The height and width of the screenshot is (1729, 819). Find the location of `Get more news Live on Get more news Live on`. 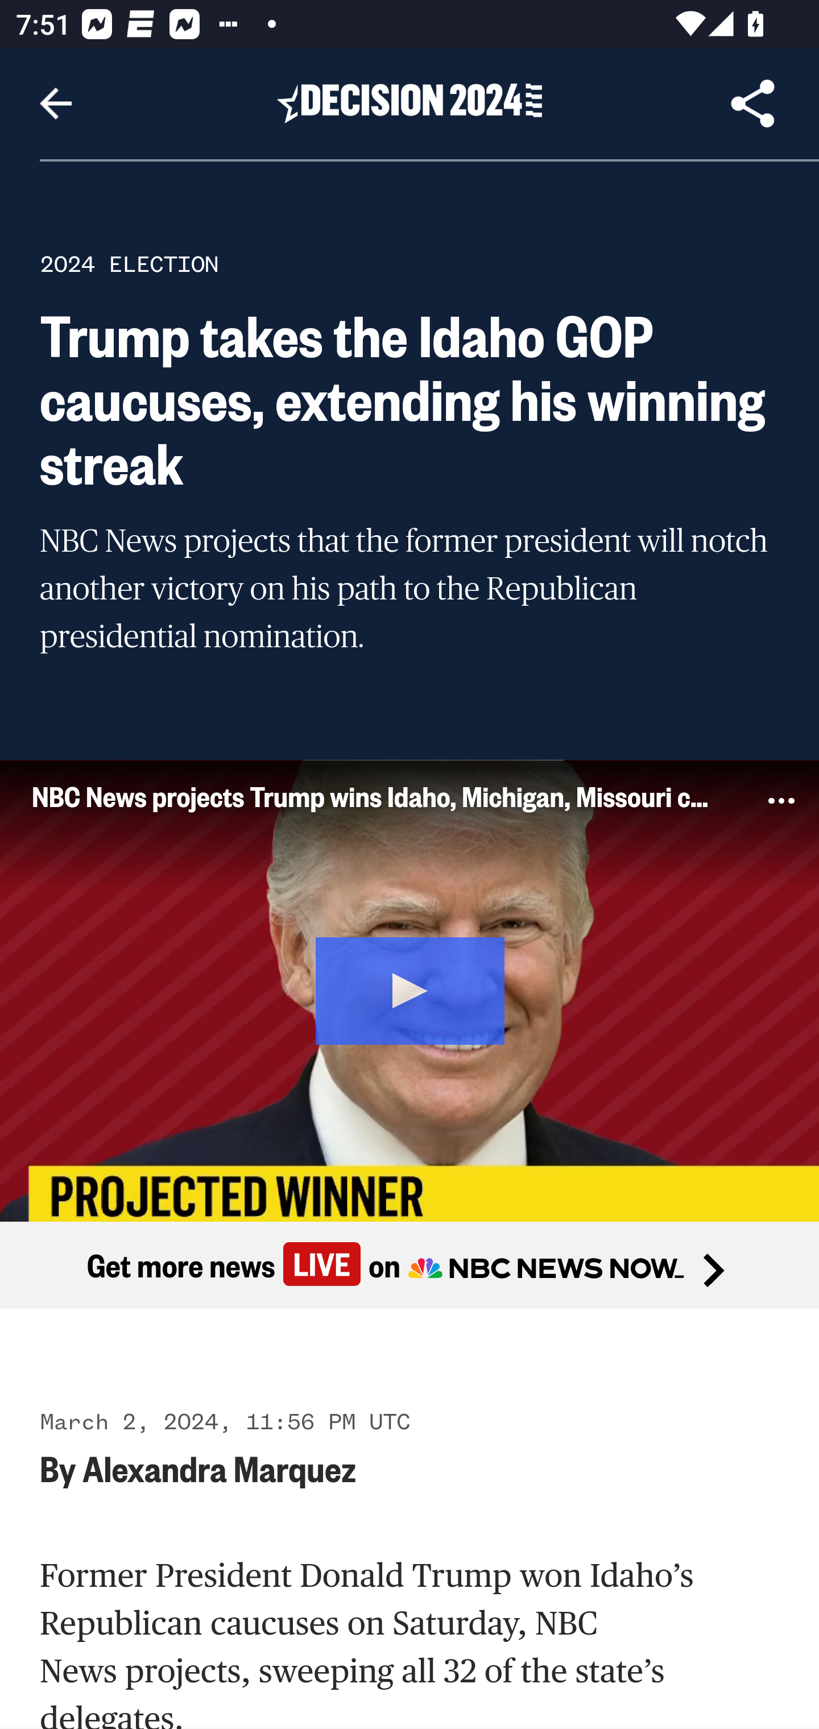

Get more news Live on Get more news Live on is located at coordinates (409, 1265).